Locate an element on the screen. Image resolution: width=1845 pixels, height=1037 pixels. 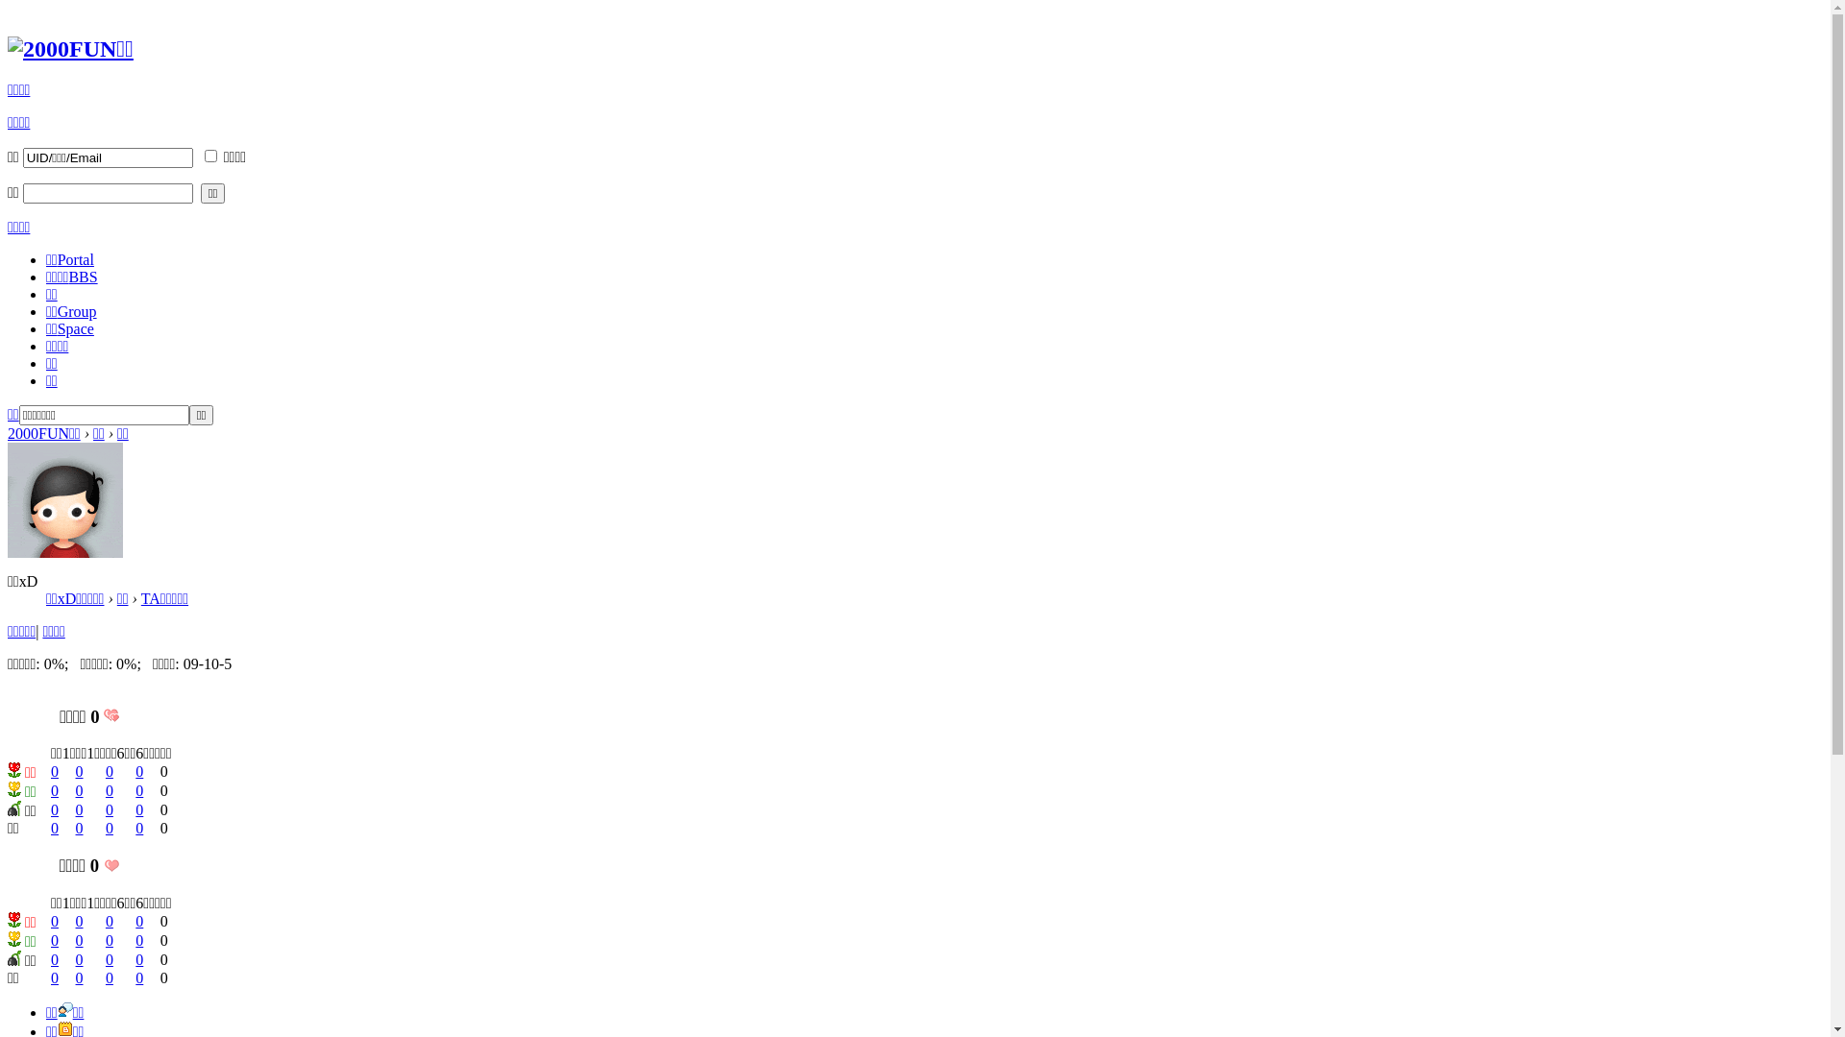
0 is located at coordinates (110, 810).